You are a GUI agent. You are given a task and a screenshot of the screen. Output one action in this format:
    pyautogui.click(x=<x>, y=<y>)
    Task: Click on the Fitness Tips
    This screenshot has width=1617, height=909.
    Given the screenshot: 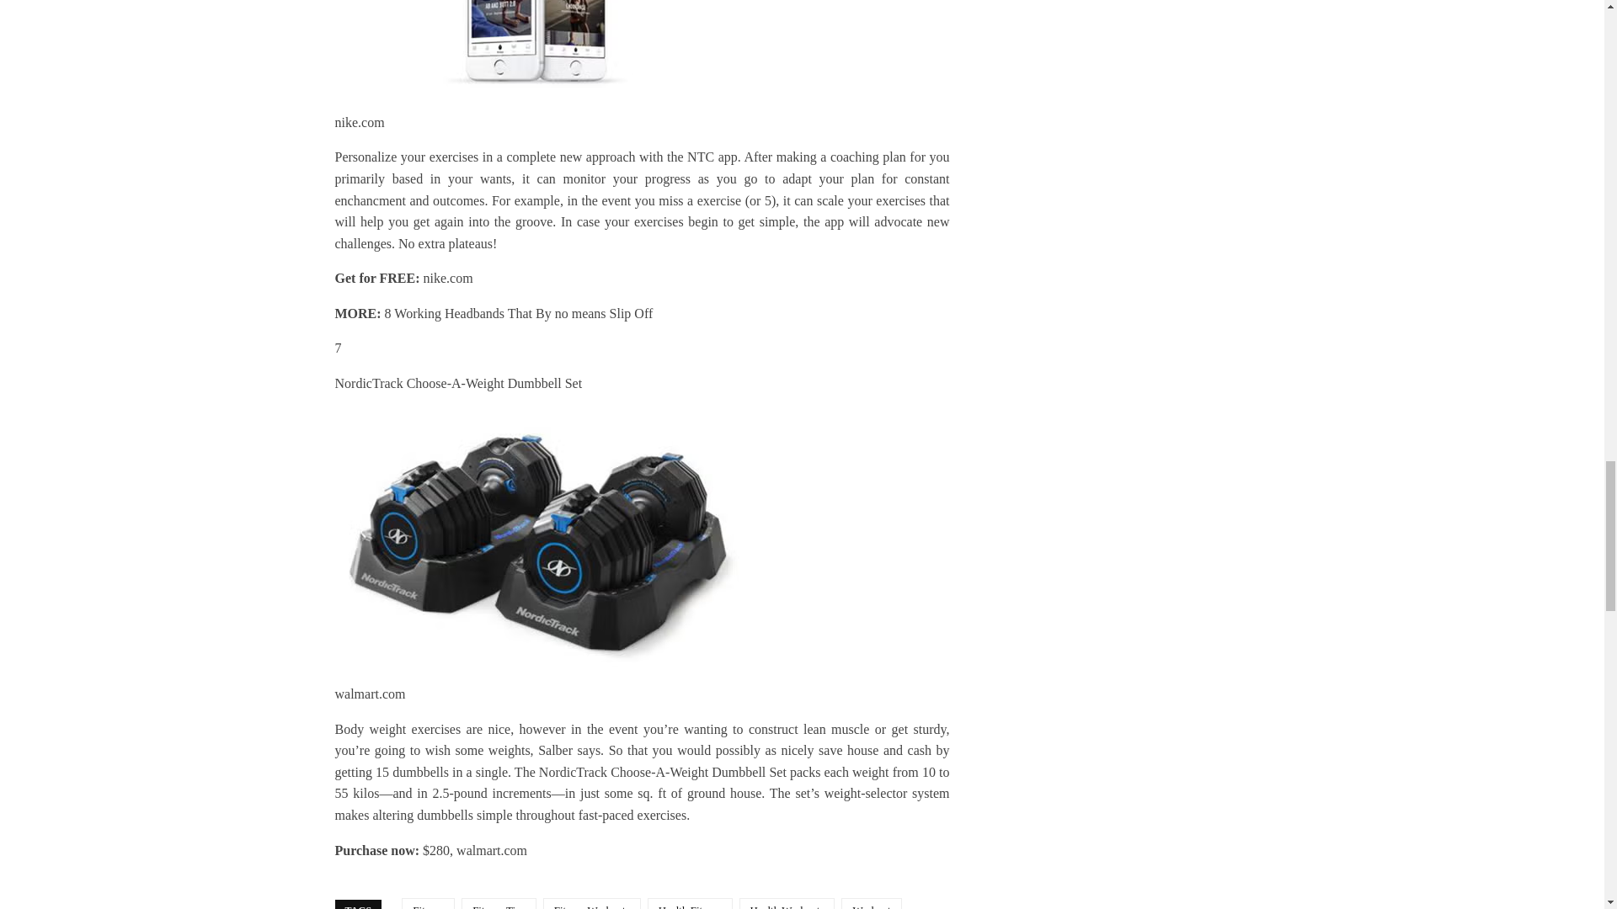 What is the action you would take?
    pyautogui.click(x=499, y=904)
    